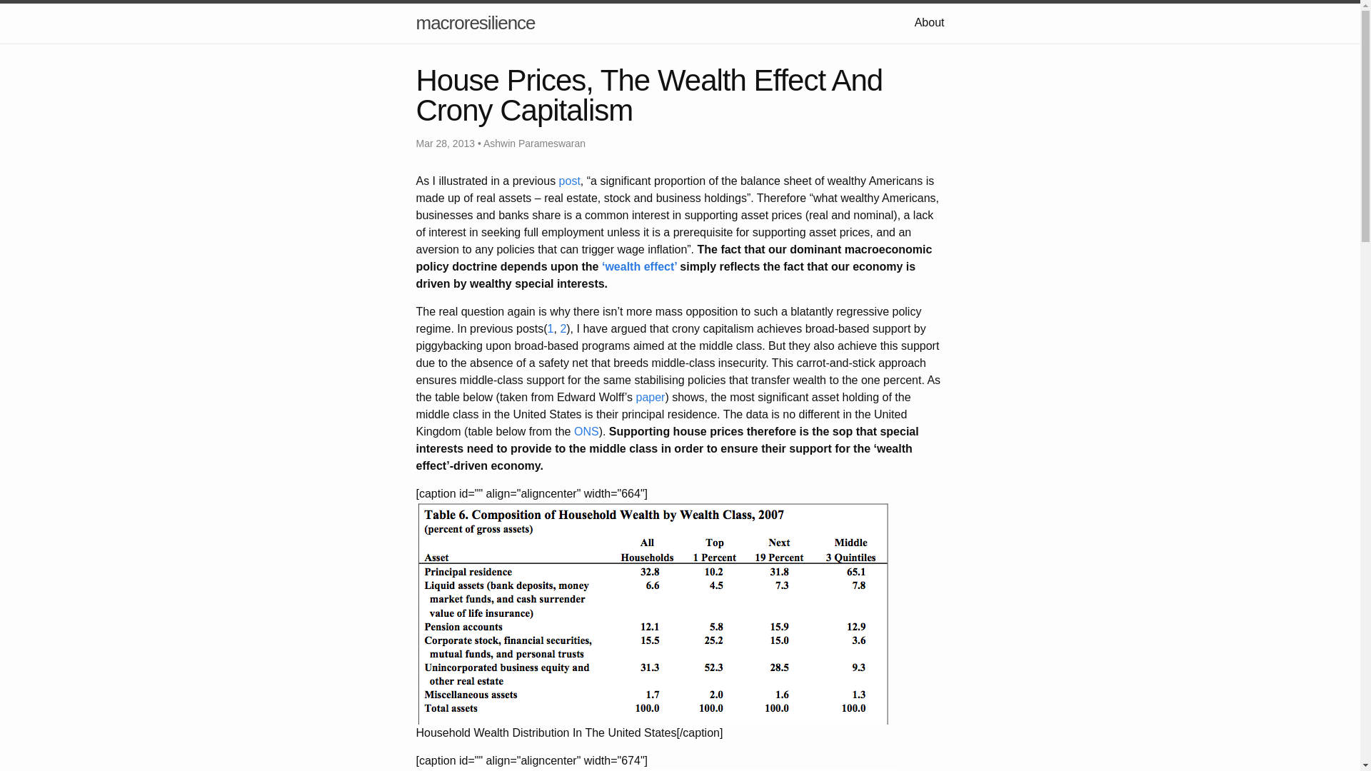 The height and width of the screenshot is (771, 1371). What do you see at coordinates (653, 614) in the screenshot?
I see `Household Wealth Distribution In The United States` at bounding box center [653, 614].